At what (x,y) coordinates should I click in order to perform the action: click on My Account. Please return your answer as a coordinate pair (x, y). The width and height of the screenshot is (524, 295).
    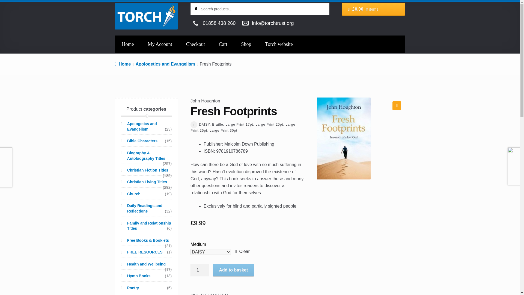
    Looking at the image, I should click on (160, 44).